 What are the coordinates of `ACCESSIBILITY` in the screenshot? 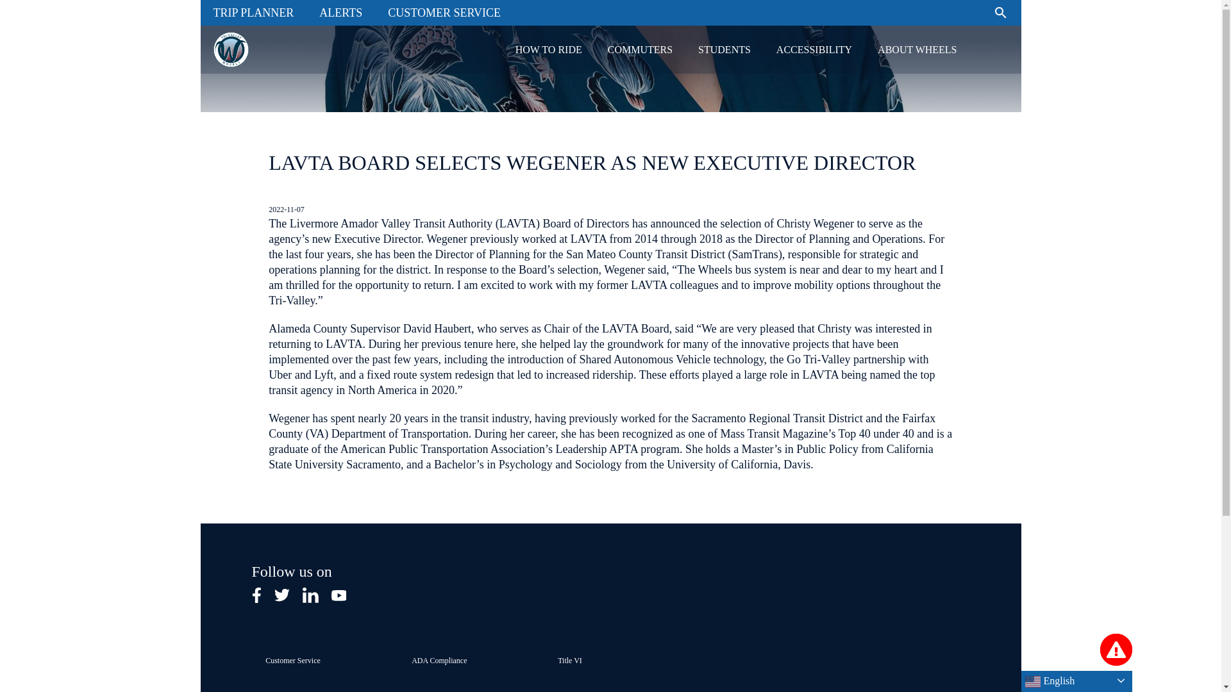 It's located at (814, 49).